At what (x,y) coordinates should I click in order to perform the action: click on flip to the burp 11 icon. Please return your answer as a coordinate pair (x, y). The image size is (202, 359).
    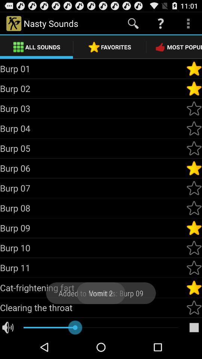
    Looking at the image, I should click on (93, 268).